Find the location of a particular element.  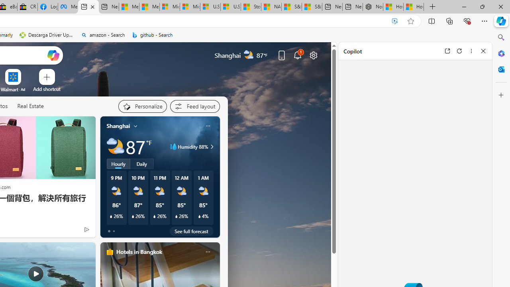

amazon - Search is located at coordinates (103, 35).